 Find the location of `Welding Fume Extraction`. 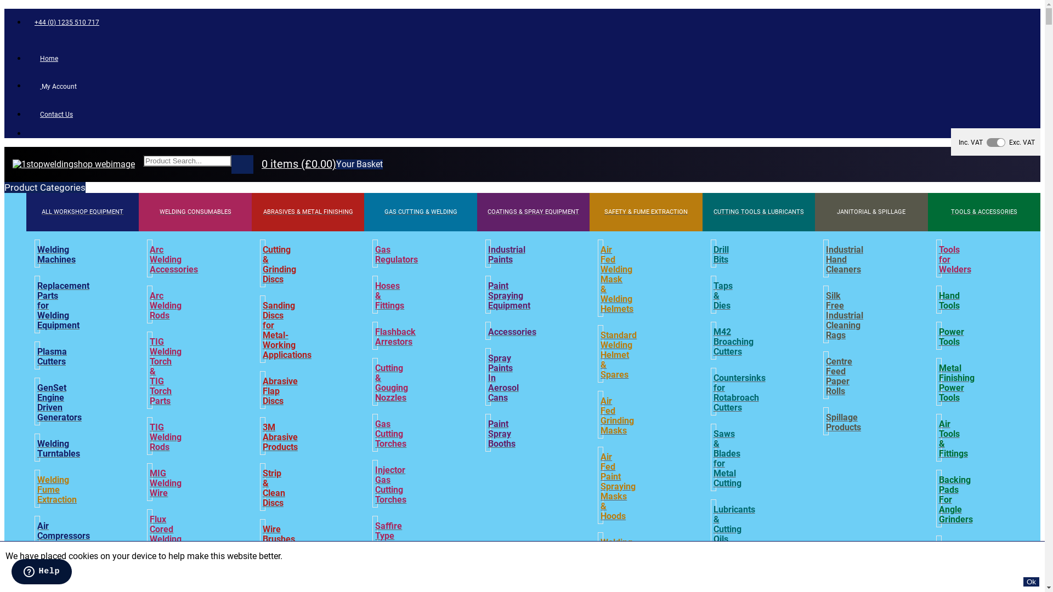

Welding Fume Extraction is located at coordinates (620, 553).